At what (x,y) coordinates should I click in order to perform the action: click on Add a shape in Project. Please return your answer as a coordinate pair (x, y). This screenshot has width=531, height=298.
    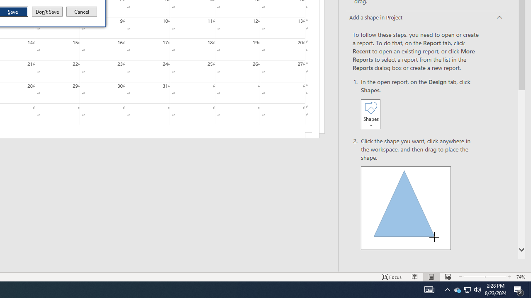
    Looking at the image, I should click on (426, 18).